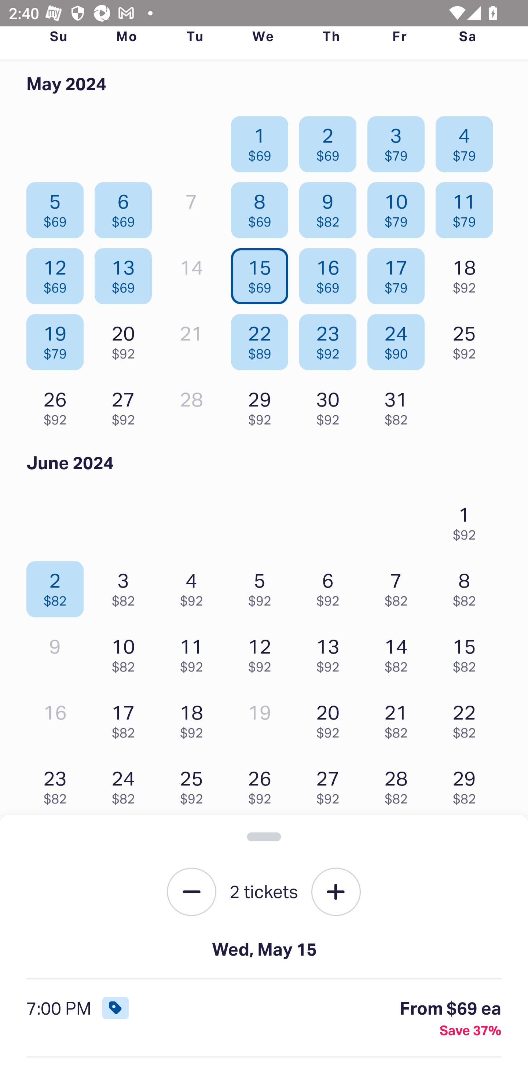  I want to click on 14 $82, so click(399, 652).